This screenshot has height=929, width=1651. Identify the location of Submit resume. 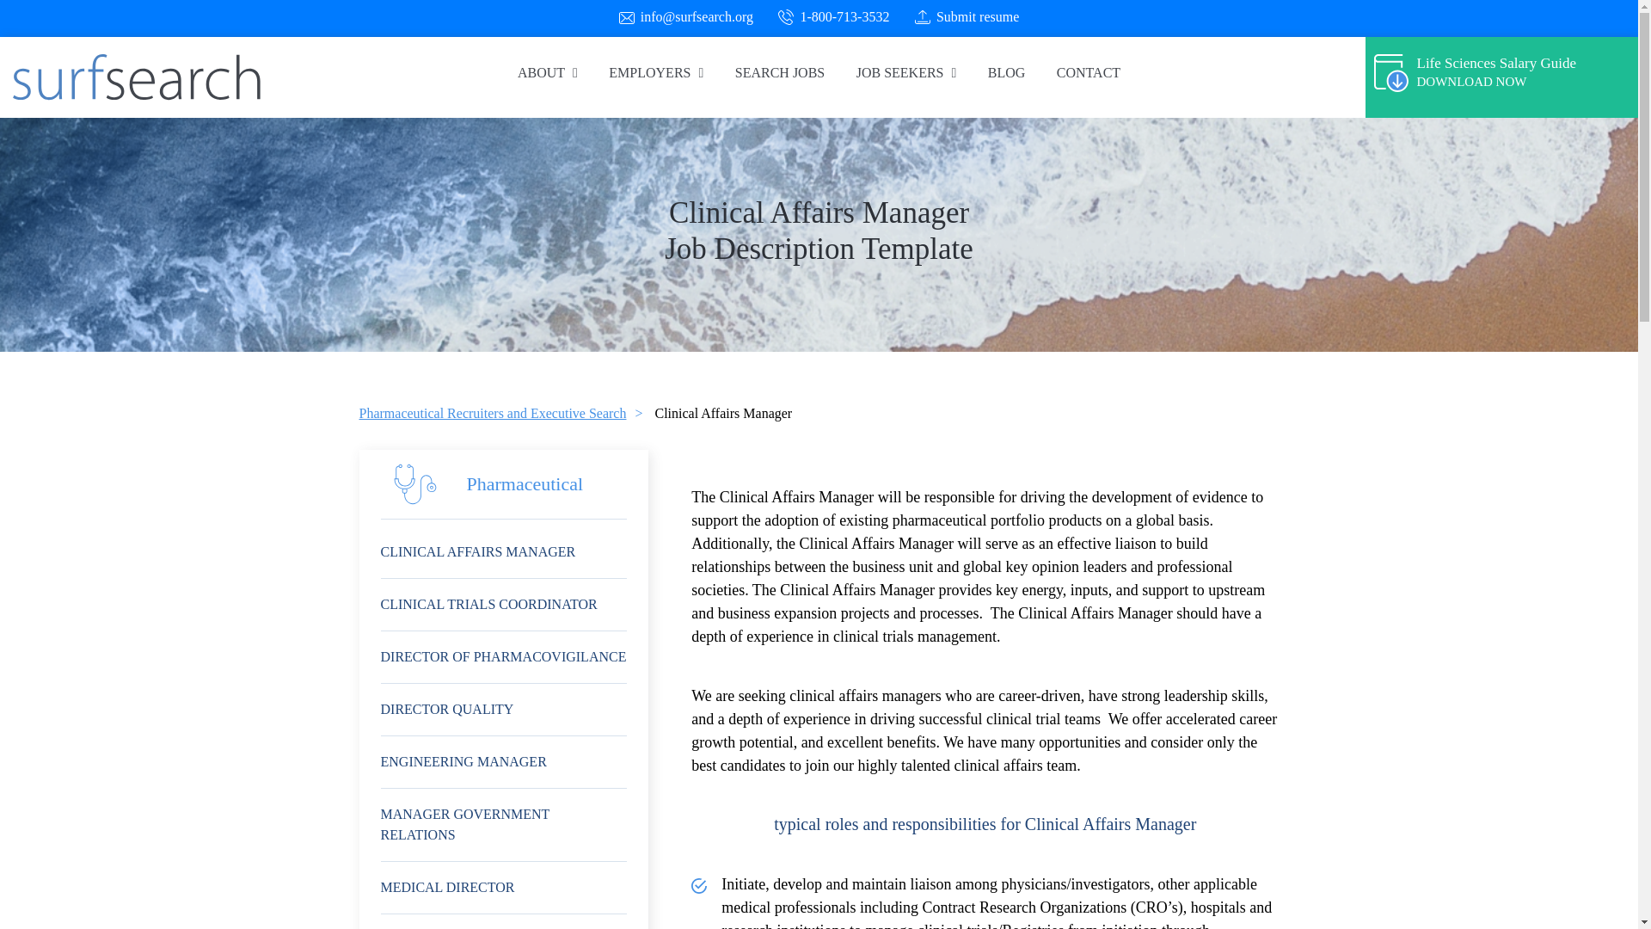
(977, 17).